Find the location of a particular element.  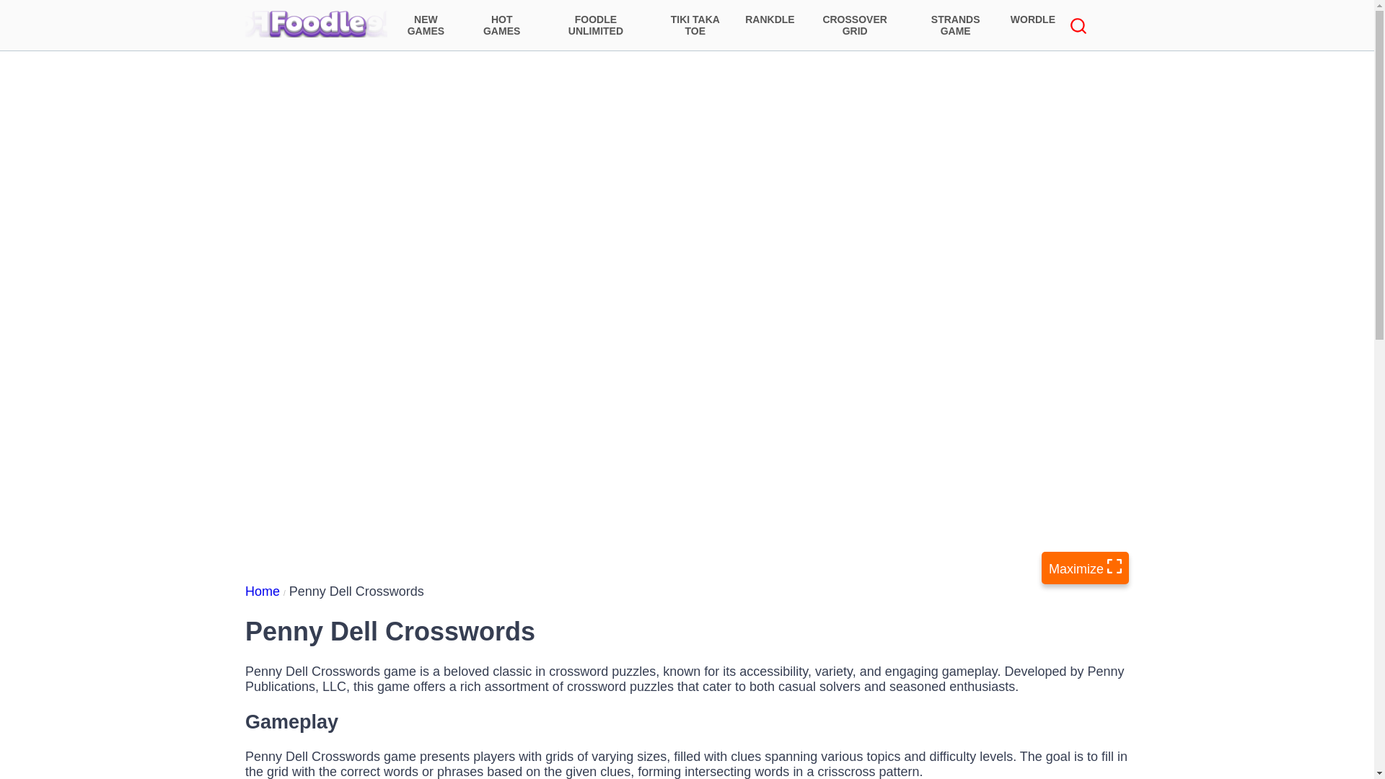

RANKDLE is located at coordinates (770, 25).